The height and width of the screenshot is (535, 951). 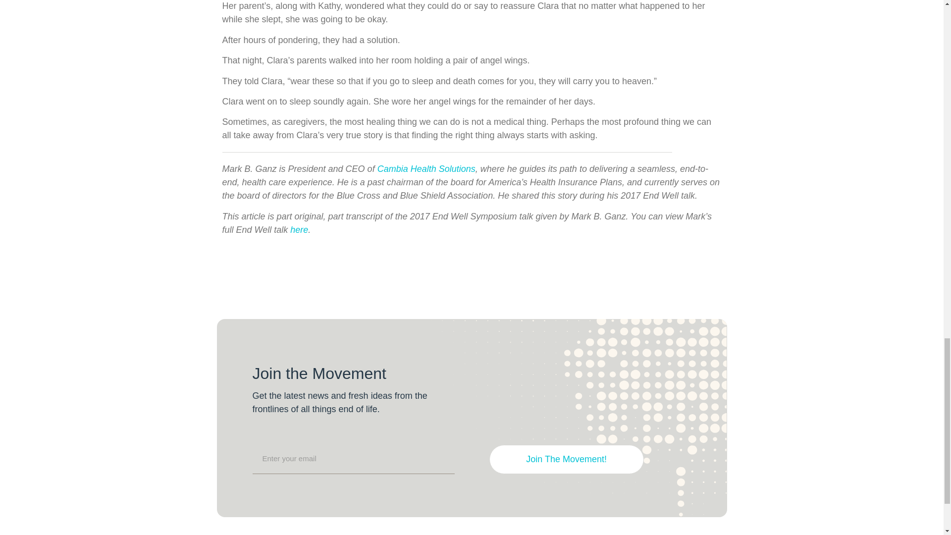 I want to click on here, so click(x=299, y=230).